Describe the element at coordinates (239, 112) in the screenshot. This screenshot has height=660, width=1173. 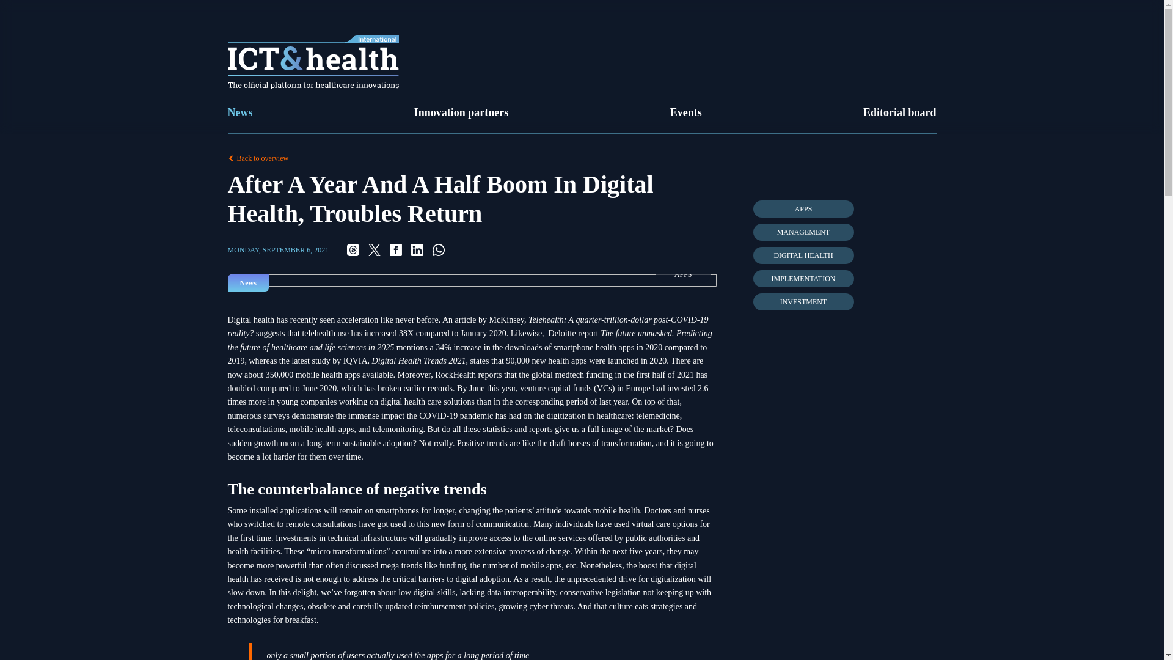
I see `News` at that location.